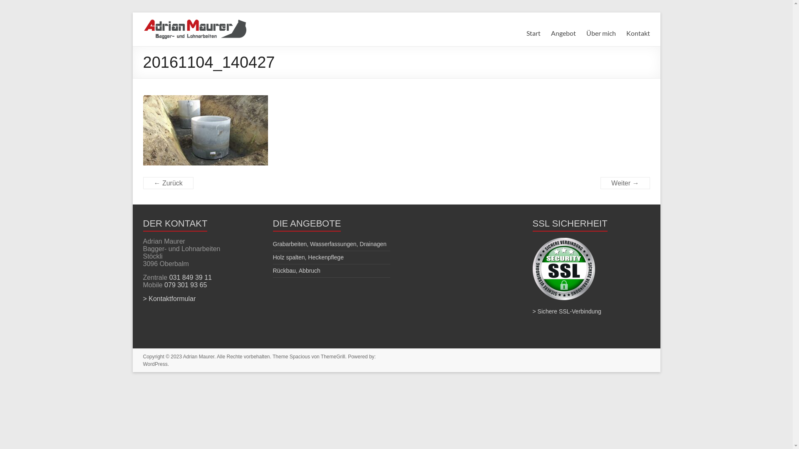 The height and width of the screenshot is (449, 799). Describe the element at coordinates (170, 299) in the screenshot. I see `> Kontaktformular` at that location.